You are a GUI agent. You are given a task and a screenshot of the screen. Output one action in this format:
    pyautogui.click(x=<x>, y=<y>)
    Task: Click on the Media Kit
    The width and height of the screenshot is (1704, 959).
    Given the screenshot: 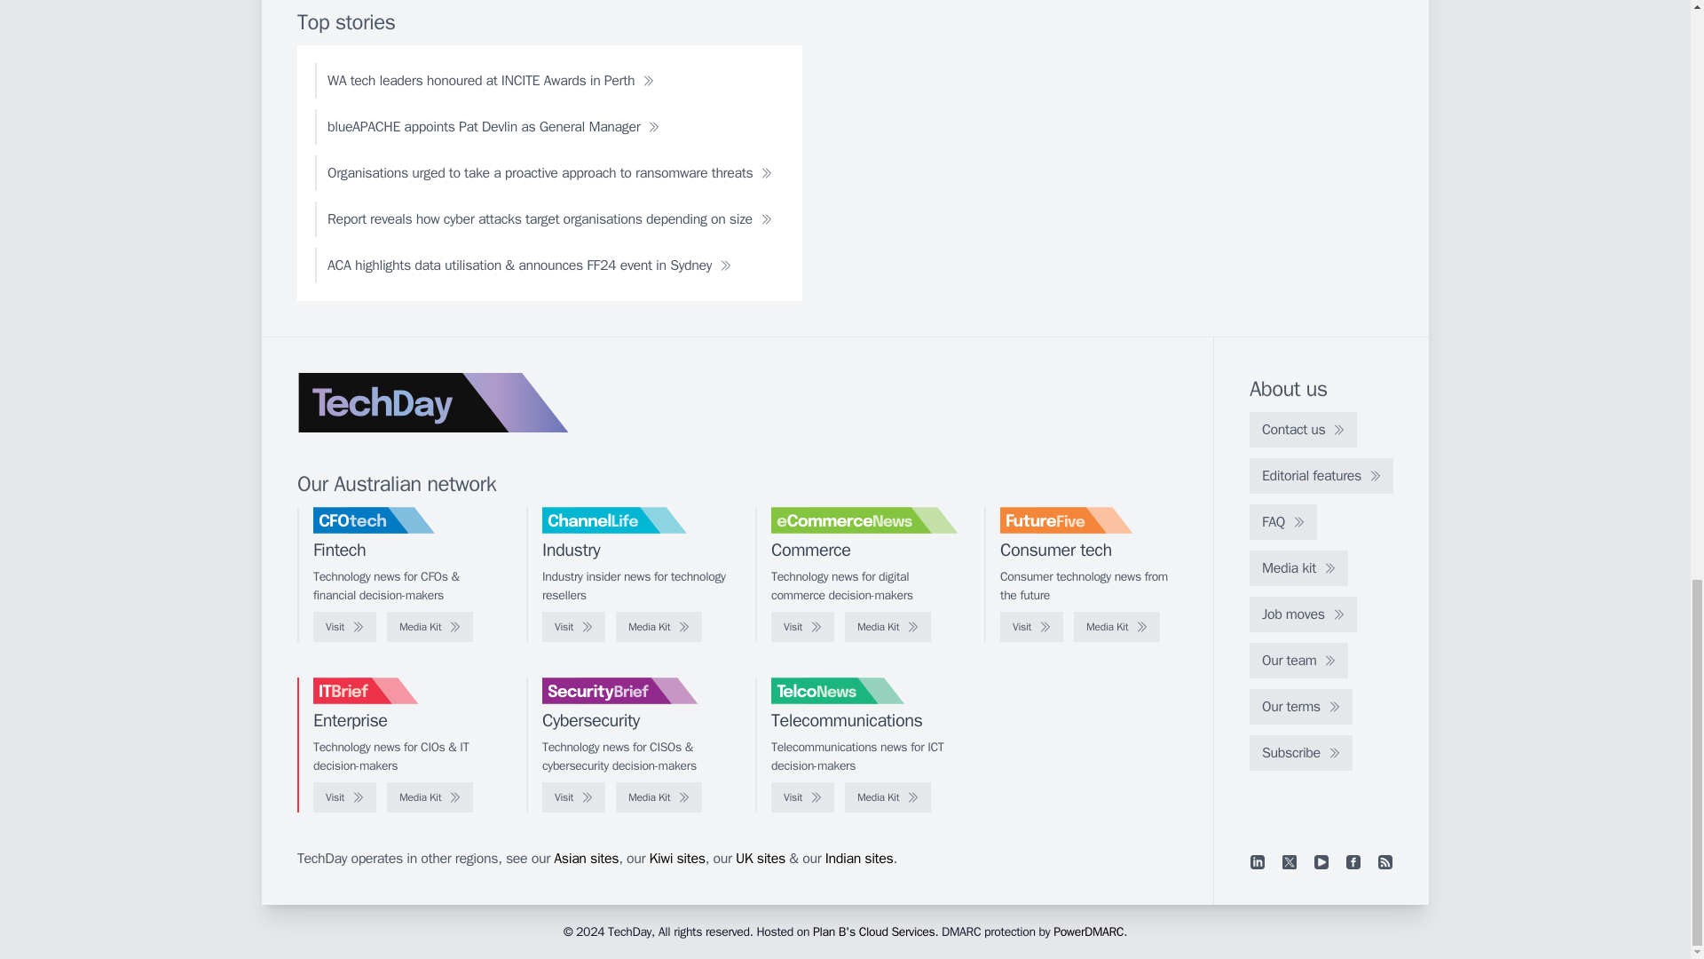 What is the action you would take?
    pyautogui.click(x=430, y=627)
    